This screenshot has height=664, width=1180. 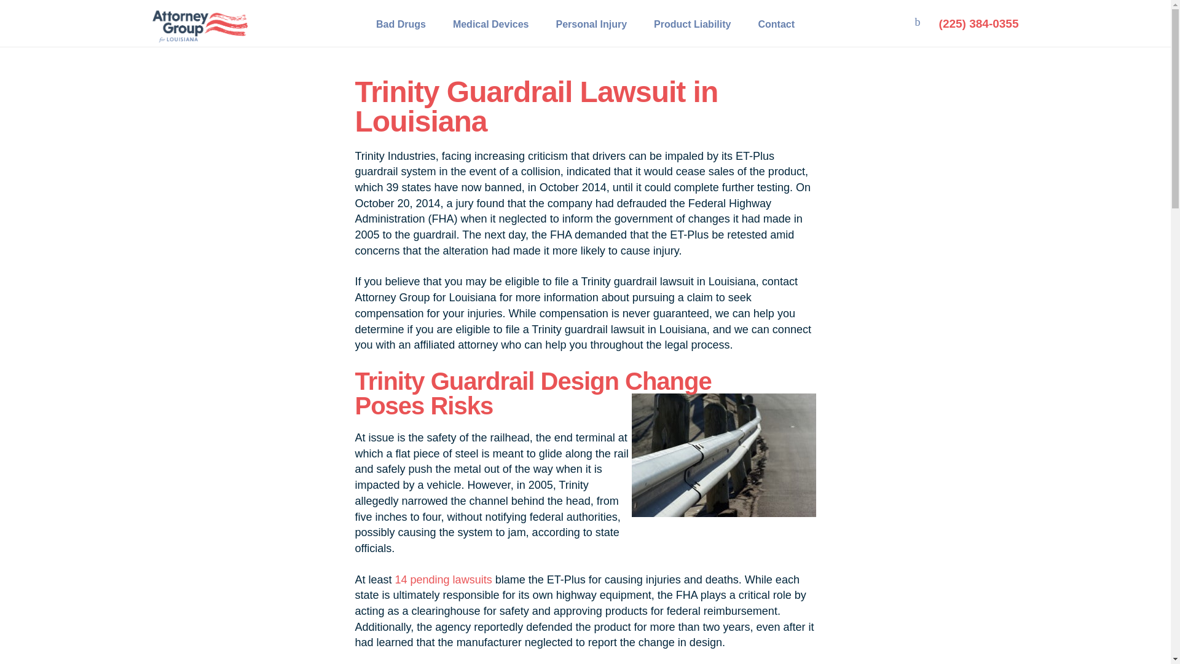 I want to click on Medical Devices, so click(x=490, y=23).